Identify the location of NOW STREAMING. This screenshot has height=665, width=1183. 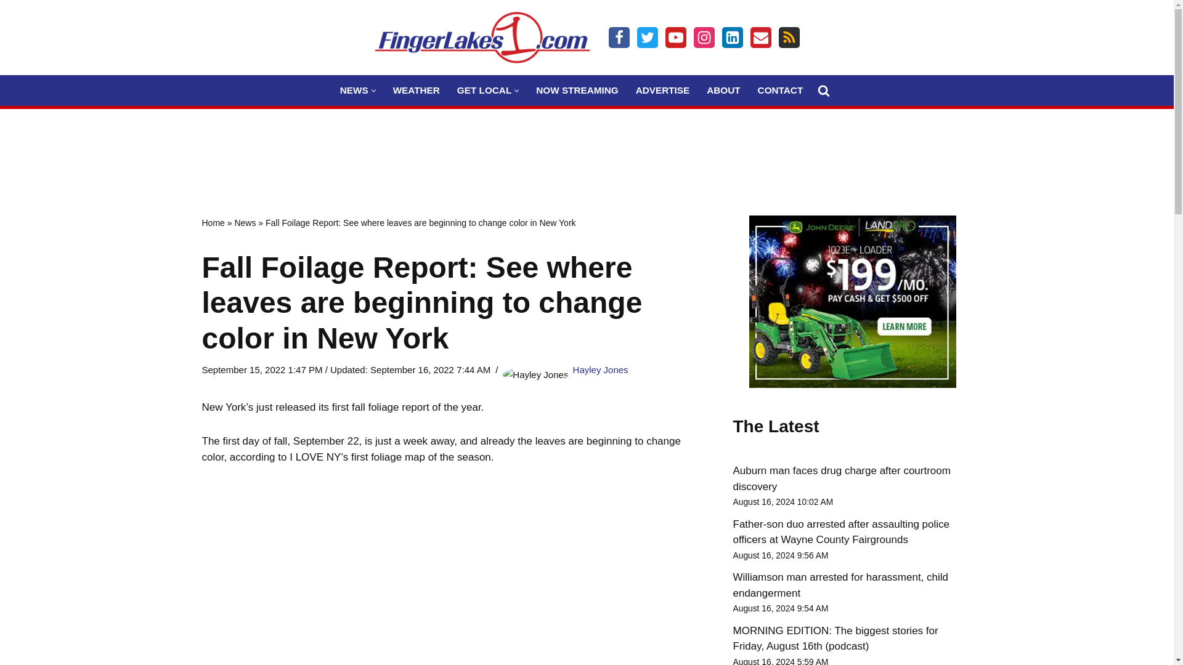
(577, 90).